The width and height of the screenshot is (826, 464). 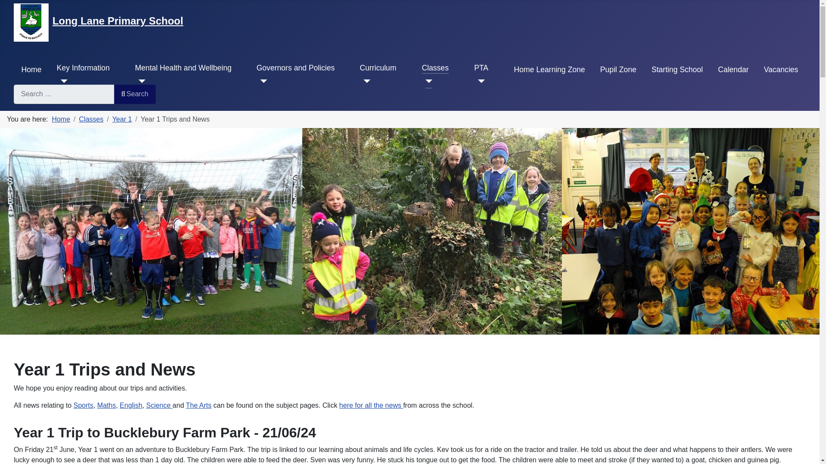 I want to click on Curriculum, so click(x=378, y=67).